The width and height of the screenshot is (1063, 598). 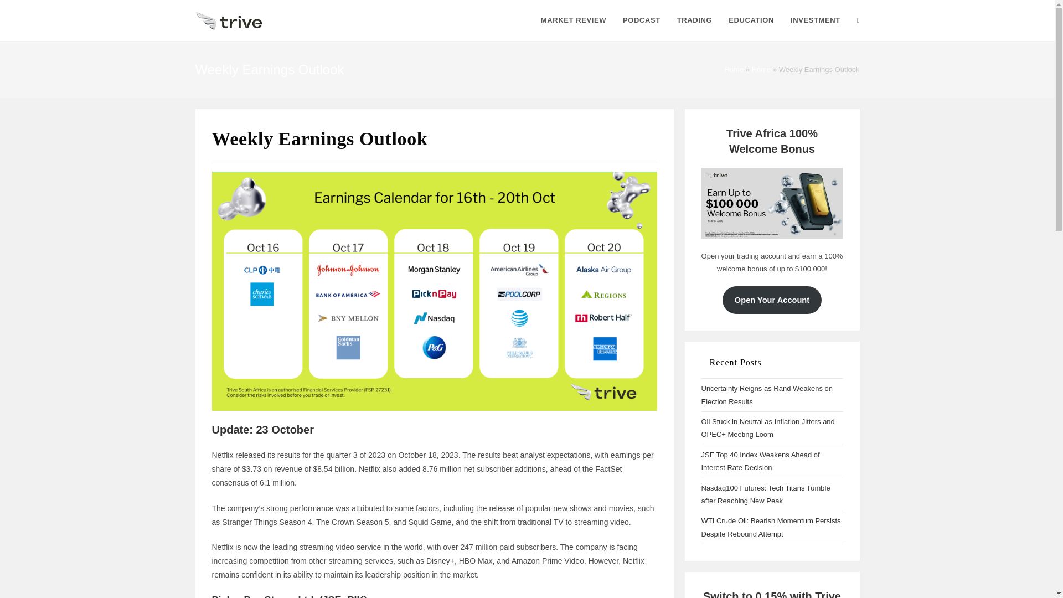 I want to click on EDUCATION, so click(x=751, y=20).